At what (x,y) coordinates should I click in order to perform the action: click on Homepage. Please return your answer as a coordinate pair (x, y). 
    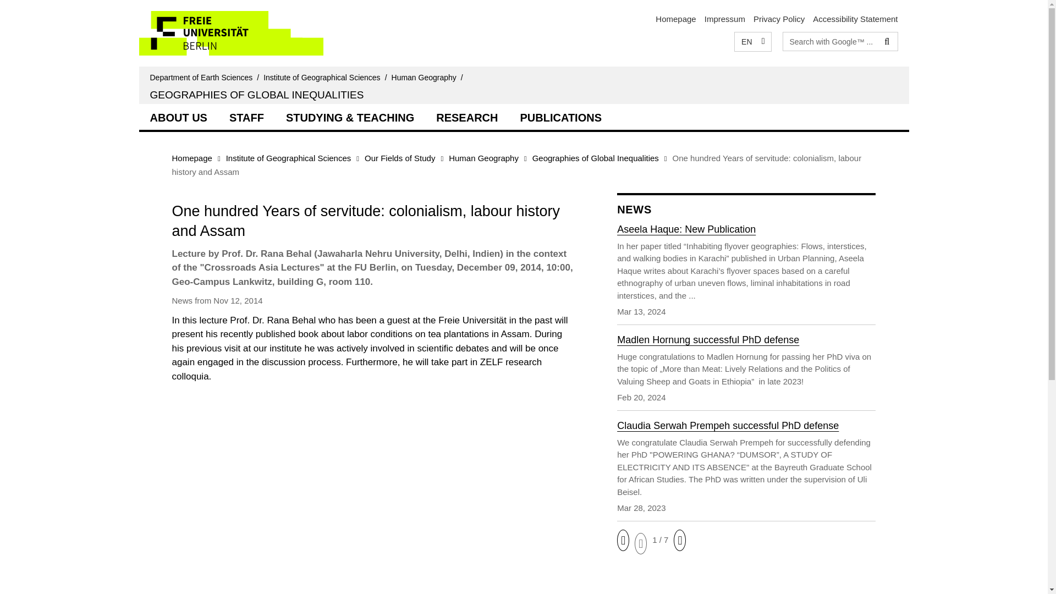
    Looking at the image, I should click on (675, 19).